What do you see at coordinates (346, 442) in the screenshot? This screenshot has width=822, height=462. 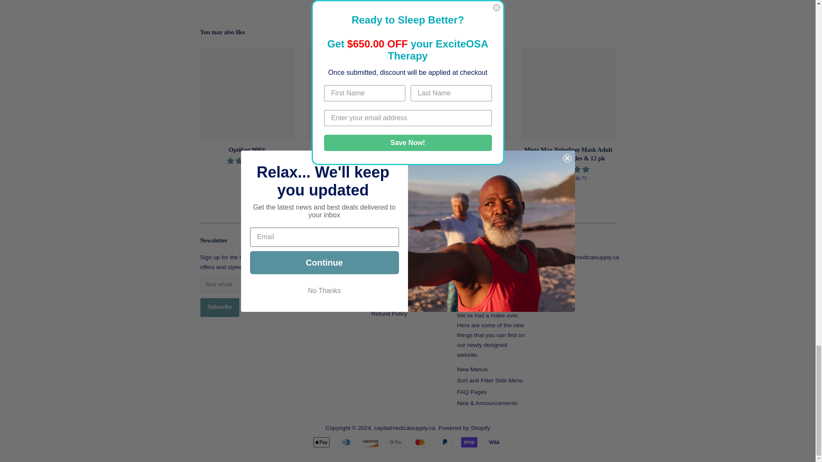 I see `Diners Club` at bounding box center [346, 442].